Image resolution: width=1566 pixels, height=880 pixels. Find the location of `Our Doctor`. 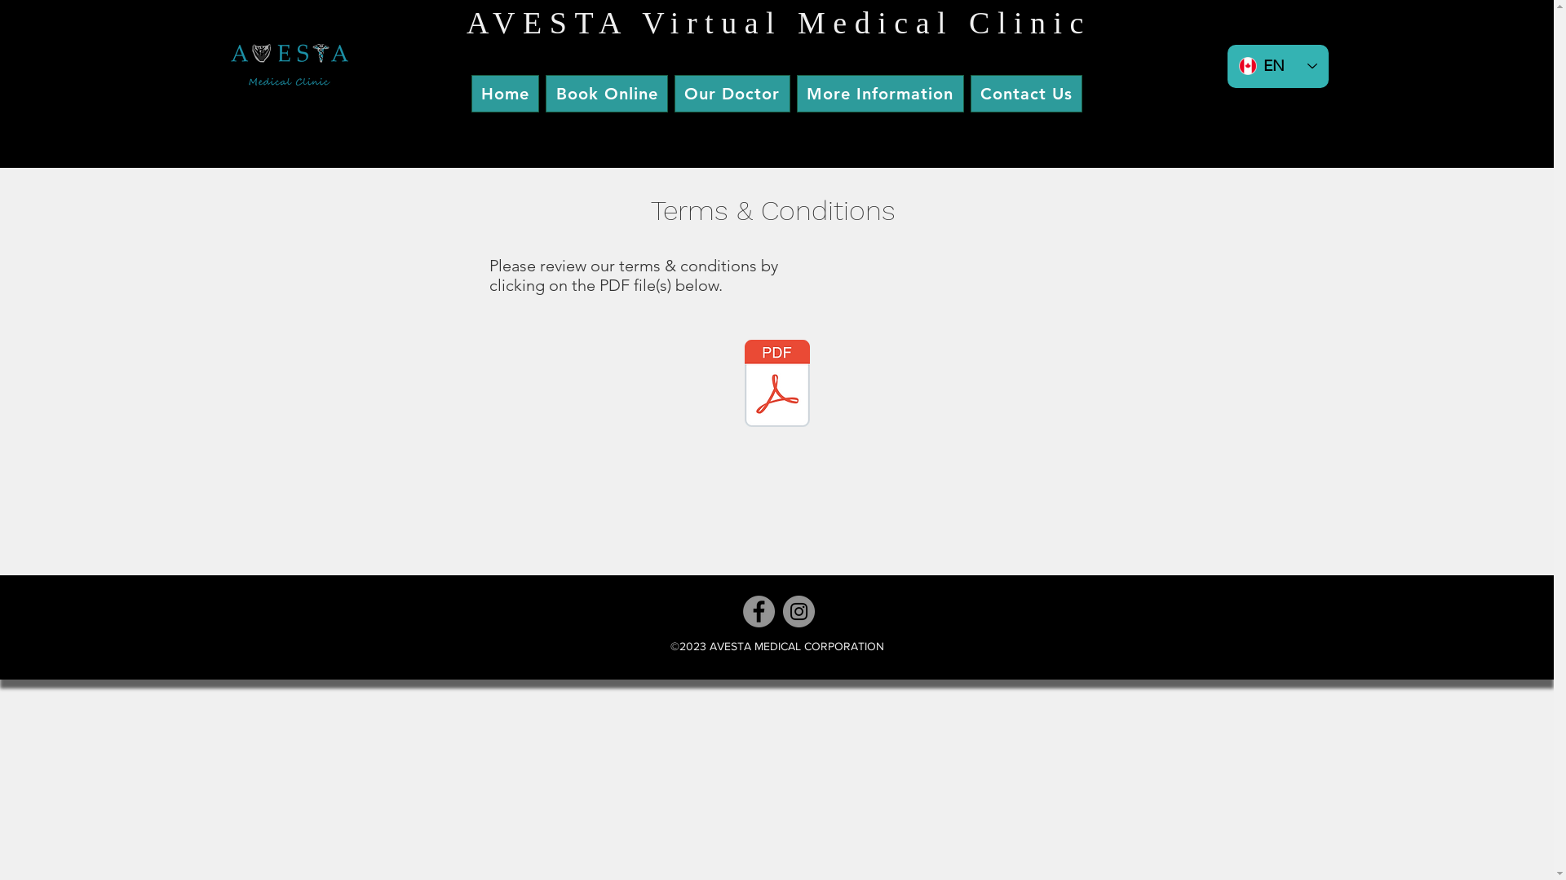

Our Doctor is located at coordinates (732, 94).